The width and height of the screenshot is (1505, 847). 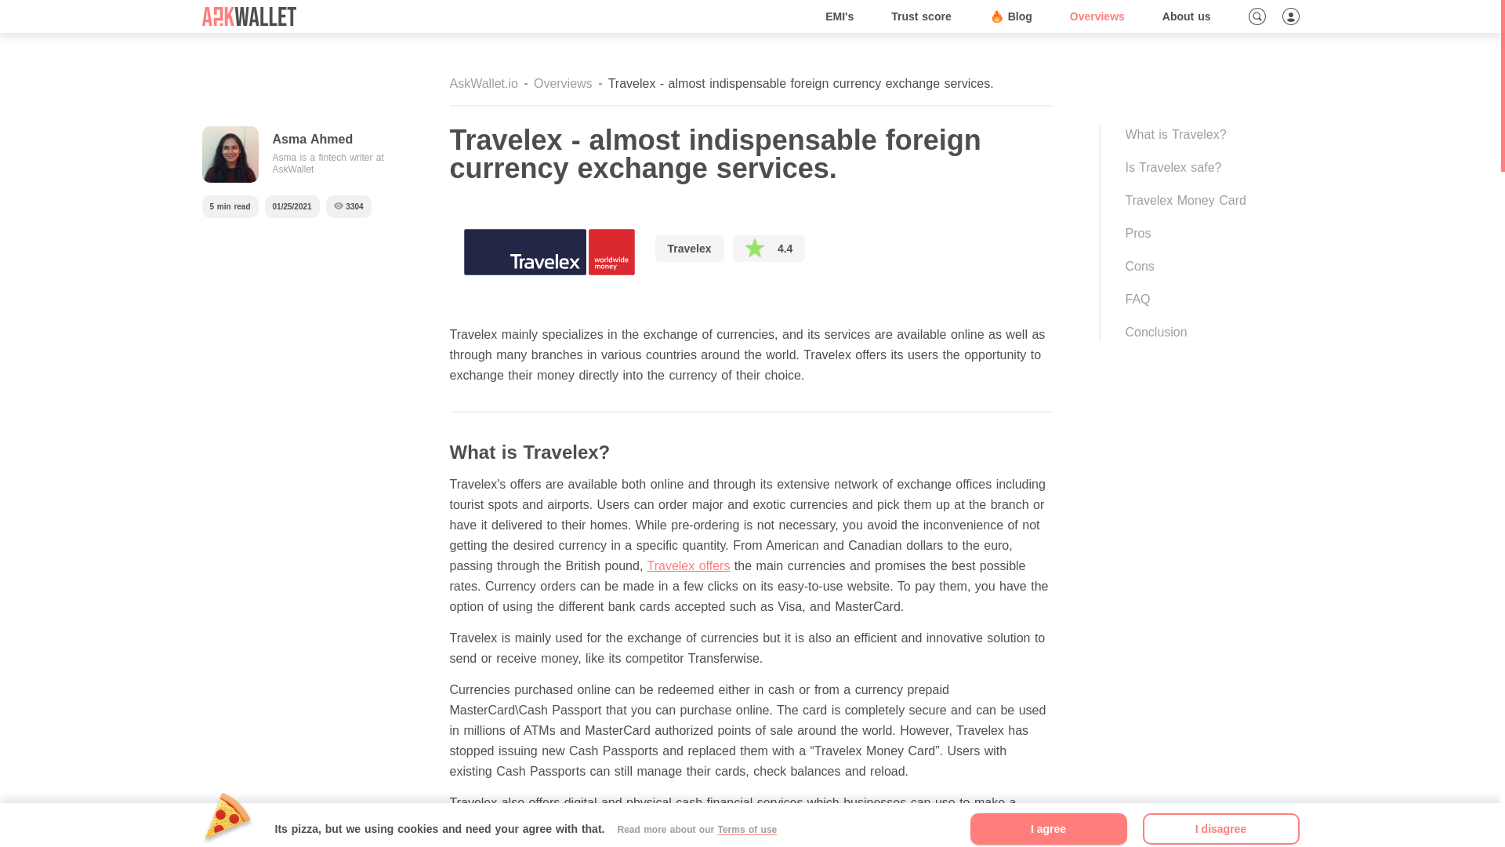 What do you see at coordinates (1221, 828) in the screenshot?
I see `I disagree` at bounding box center [1221, 828].